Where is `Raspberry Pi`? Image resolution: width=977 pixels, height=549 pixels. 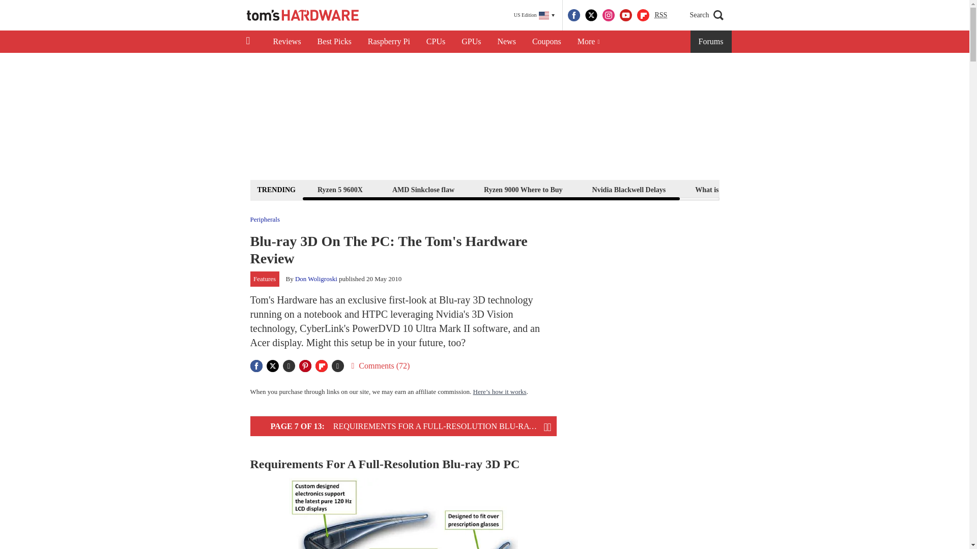 Raspberry Pi is located at coordinates (389, 42).